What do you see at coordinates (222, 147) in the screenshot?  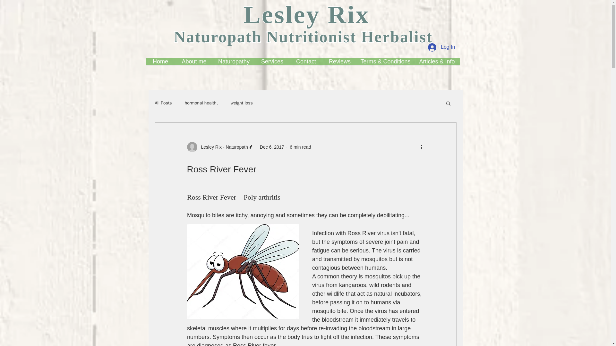 I see `Lesley Rix - Naturopath` at bounding box center [222, 147].